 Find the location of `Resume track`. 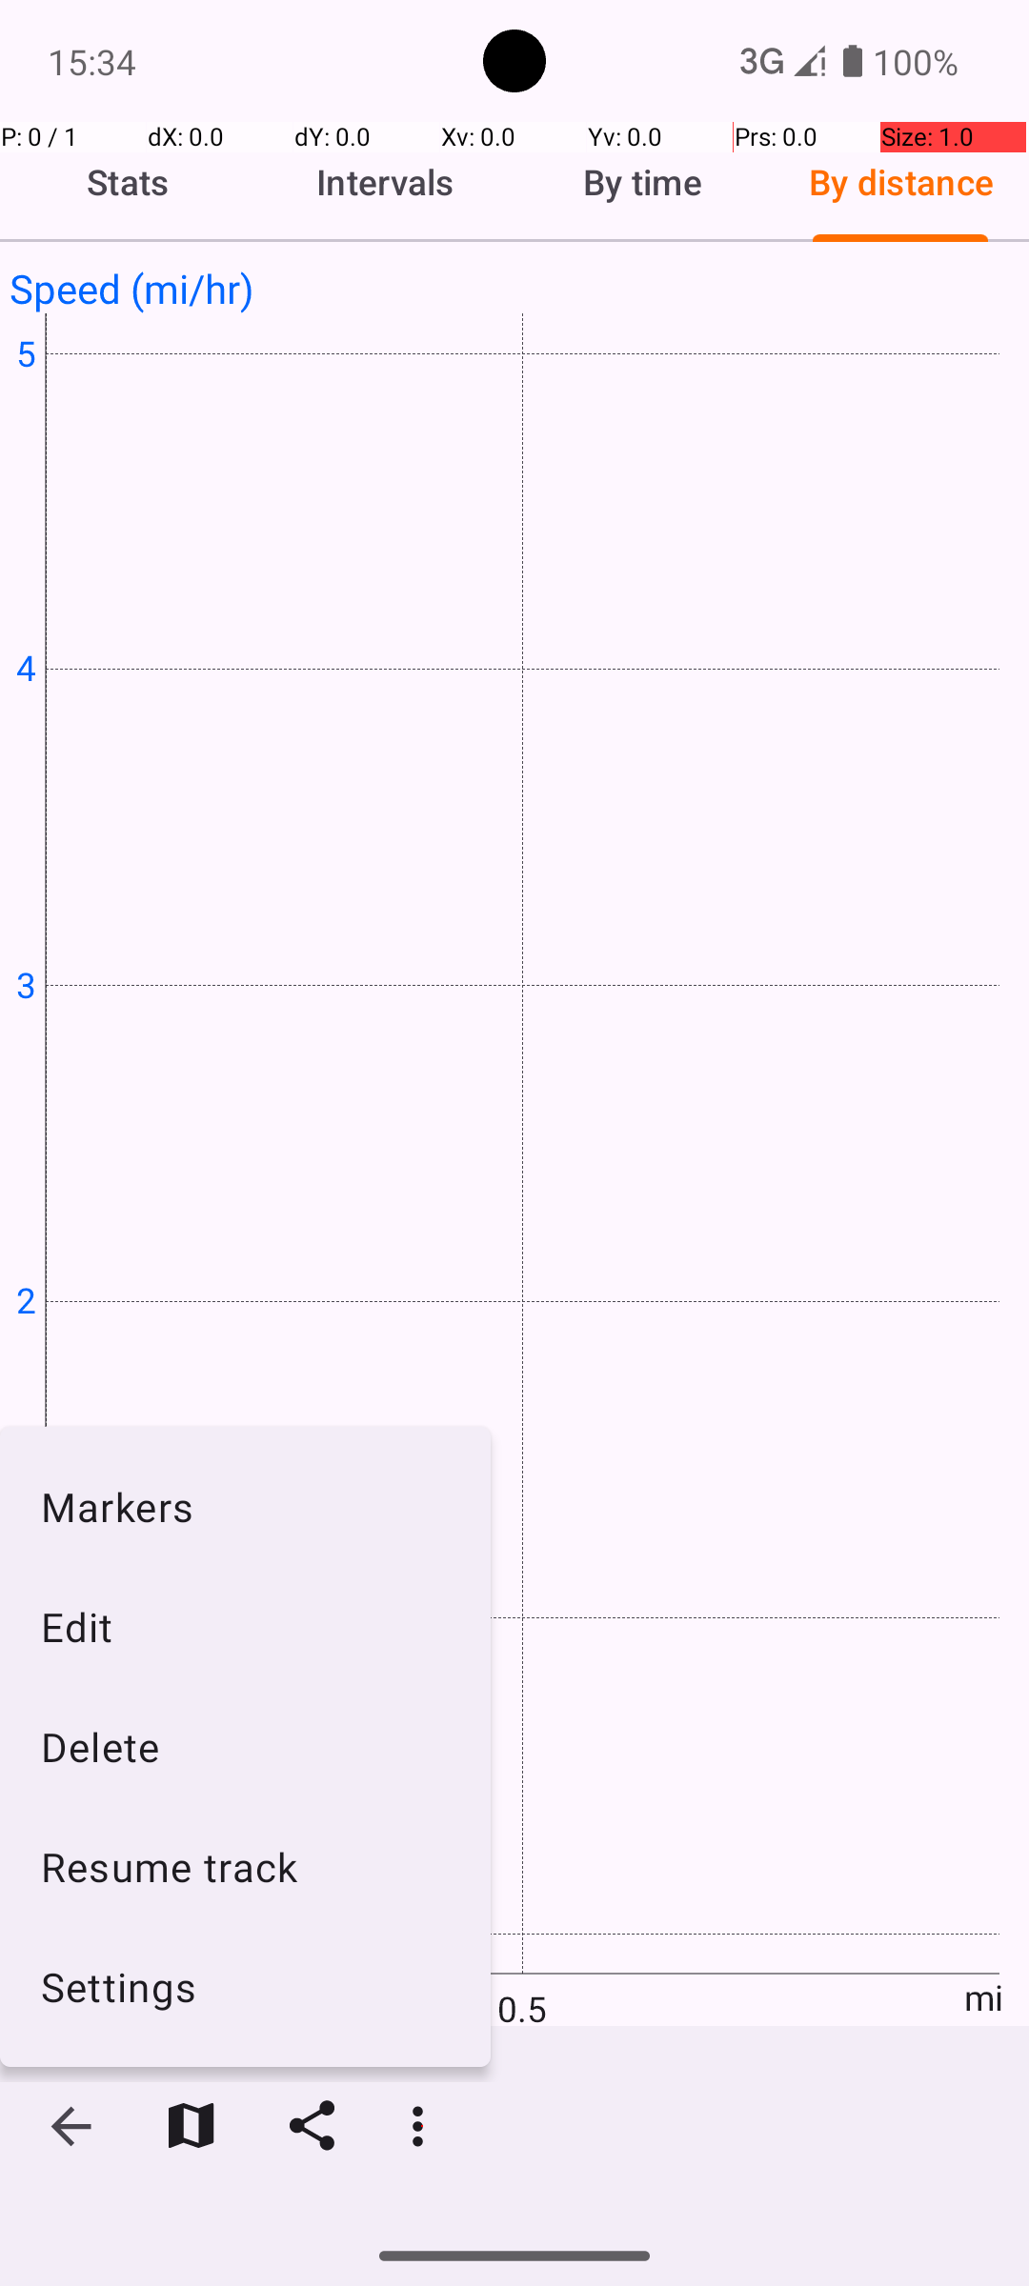

Resume track is located at coordinates (246, 1867).